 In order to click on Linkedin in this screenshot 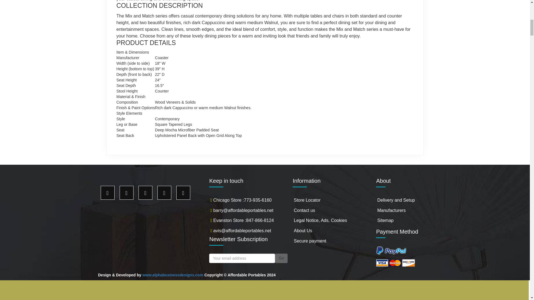, I will do `click(164, 193)`.